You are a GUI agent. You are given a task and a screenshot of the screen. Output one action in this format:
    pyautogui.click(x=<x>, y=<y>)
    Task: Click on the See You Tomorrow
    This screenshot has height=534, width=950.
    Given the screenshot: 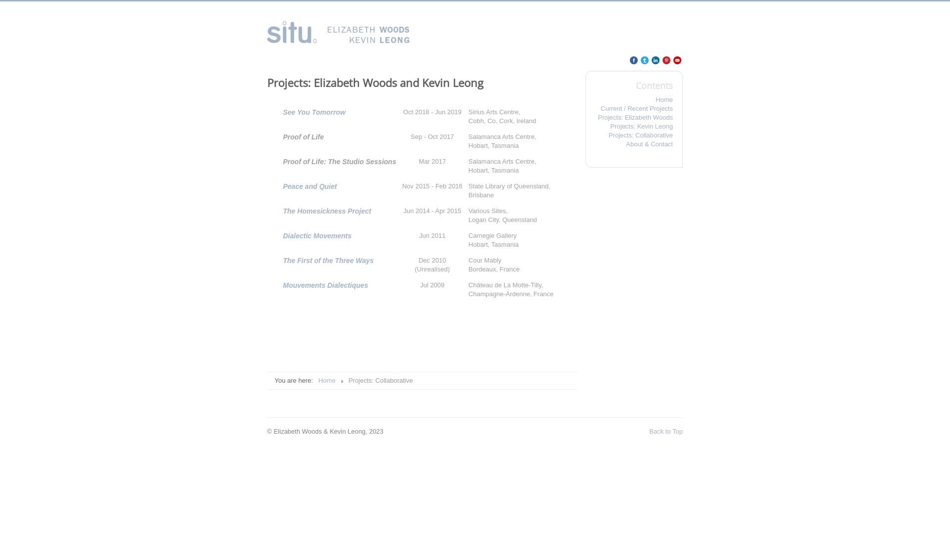 What is the action you would take?
    pyautogui.click(x=314, y=112)
    